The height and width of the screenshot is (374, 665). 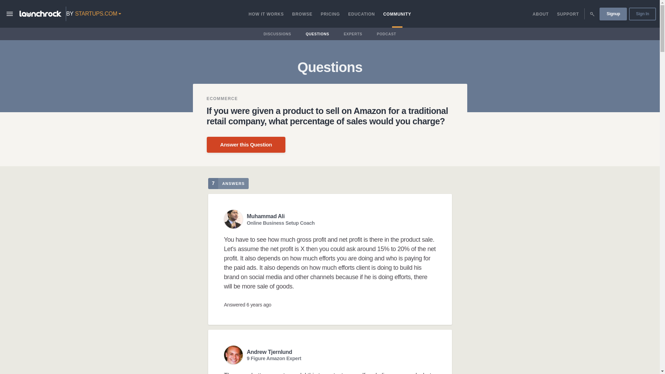 What do you see at coordinates (613, 14) in the screenshot?
I see `Signup` at bounding box center [613, 14].